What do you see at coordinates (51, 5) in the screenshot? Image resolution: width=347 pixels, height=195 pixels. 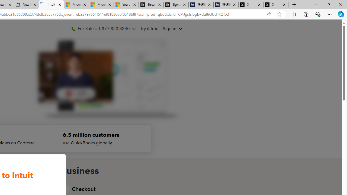 I see `Intuit QuickBooks Online - Quickbooks` at bounding box center [51, 5].